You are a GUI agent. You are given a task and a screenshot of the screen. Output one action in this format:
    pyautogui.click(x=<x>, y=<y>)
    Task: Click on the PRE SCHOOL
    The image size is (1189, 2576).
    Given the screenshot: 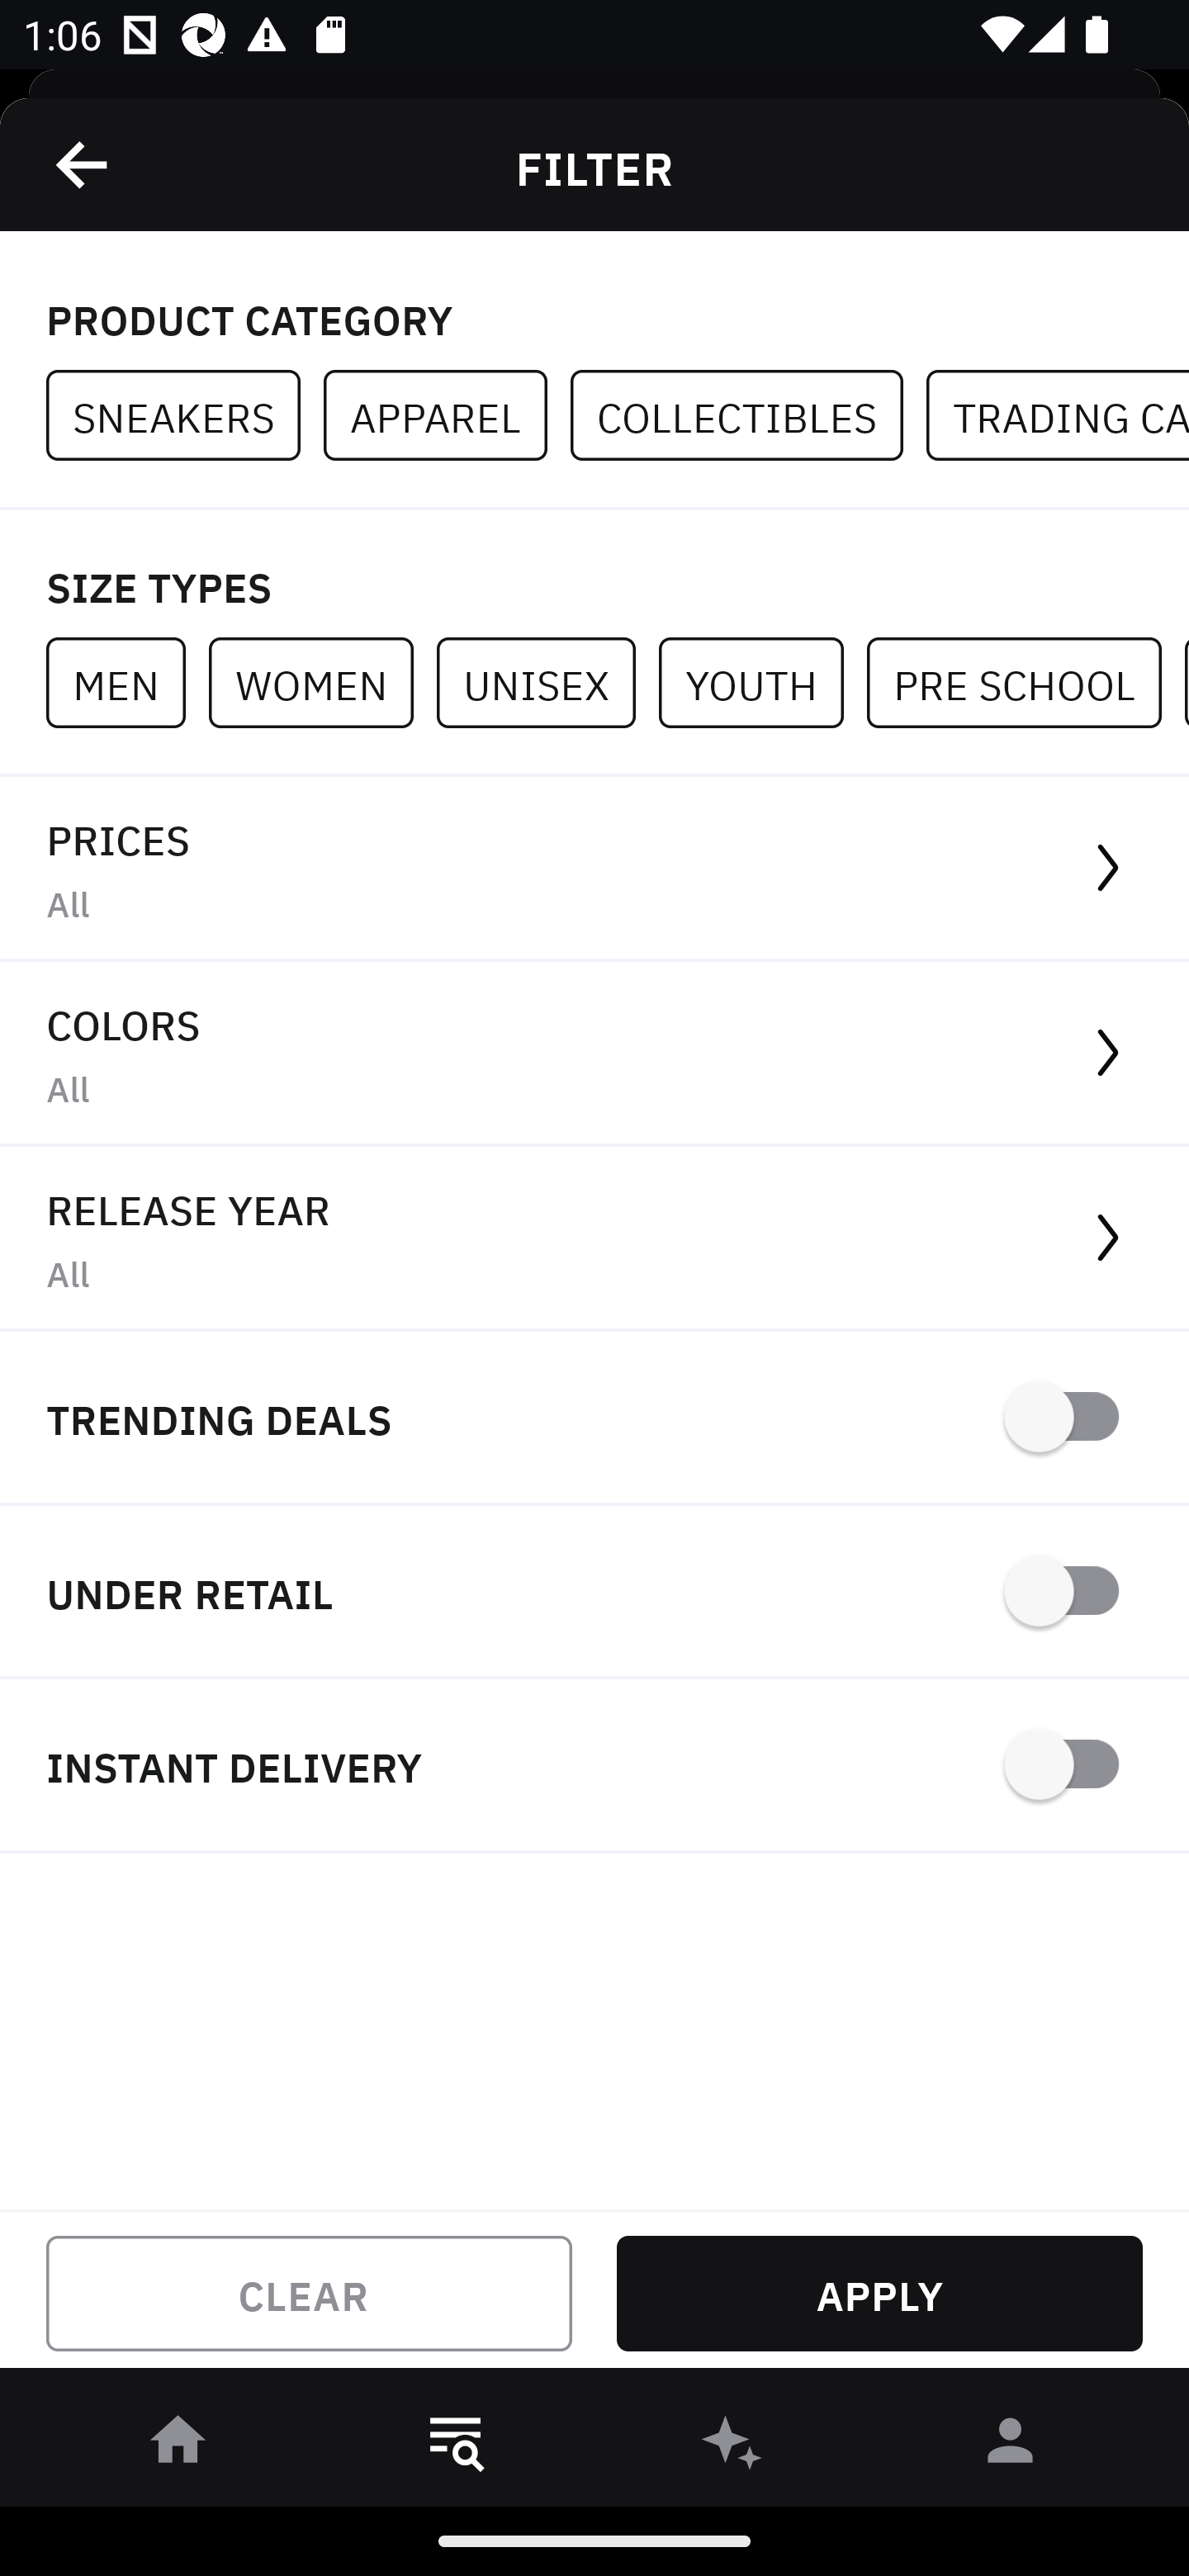 What is the action you would take?
    pyautogui.click(x=1026, y=682)
    